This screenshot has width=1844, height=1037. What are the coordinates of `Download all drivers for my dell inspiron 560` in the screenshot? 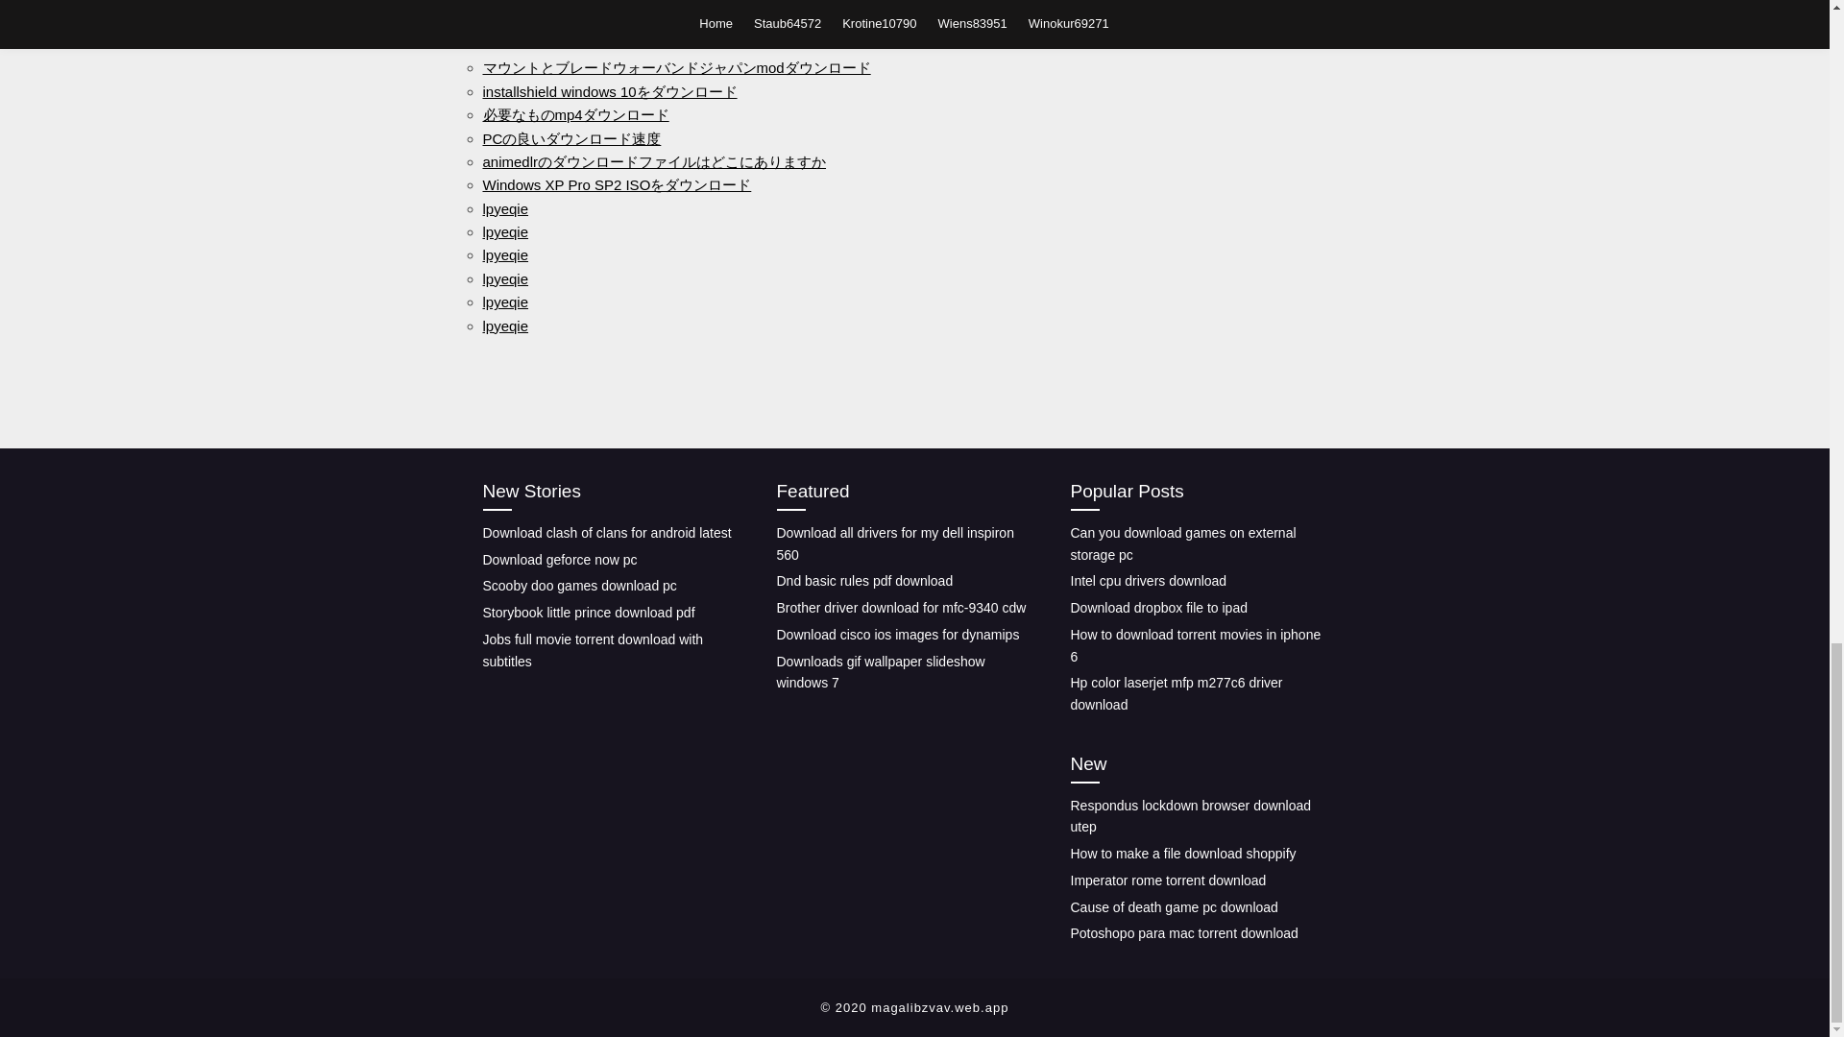 It's located at (894, 543).